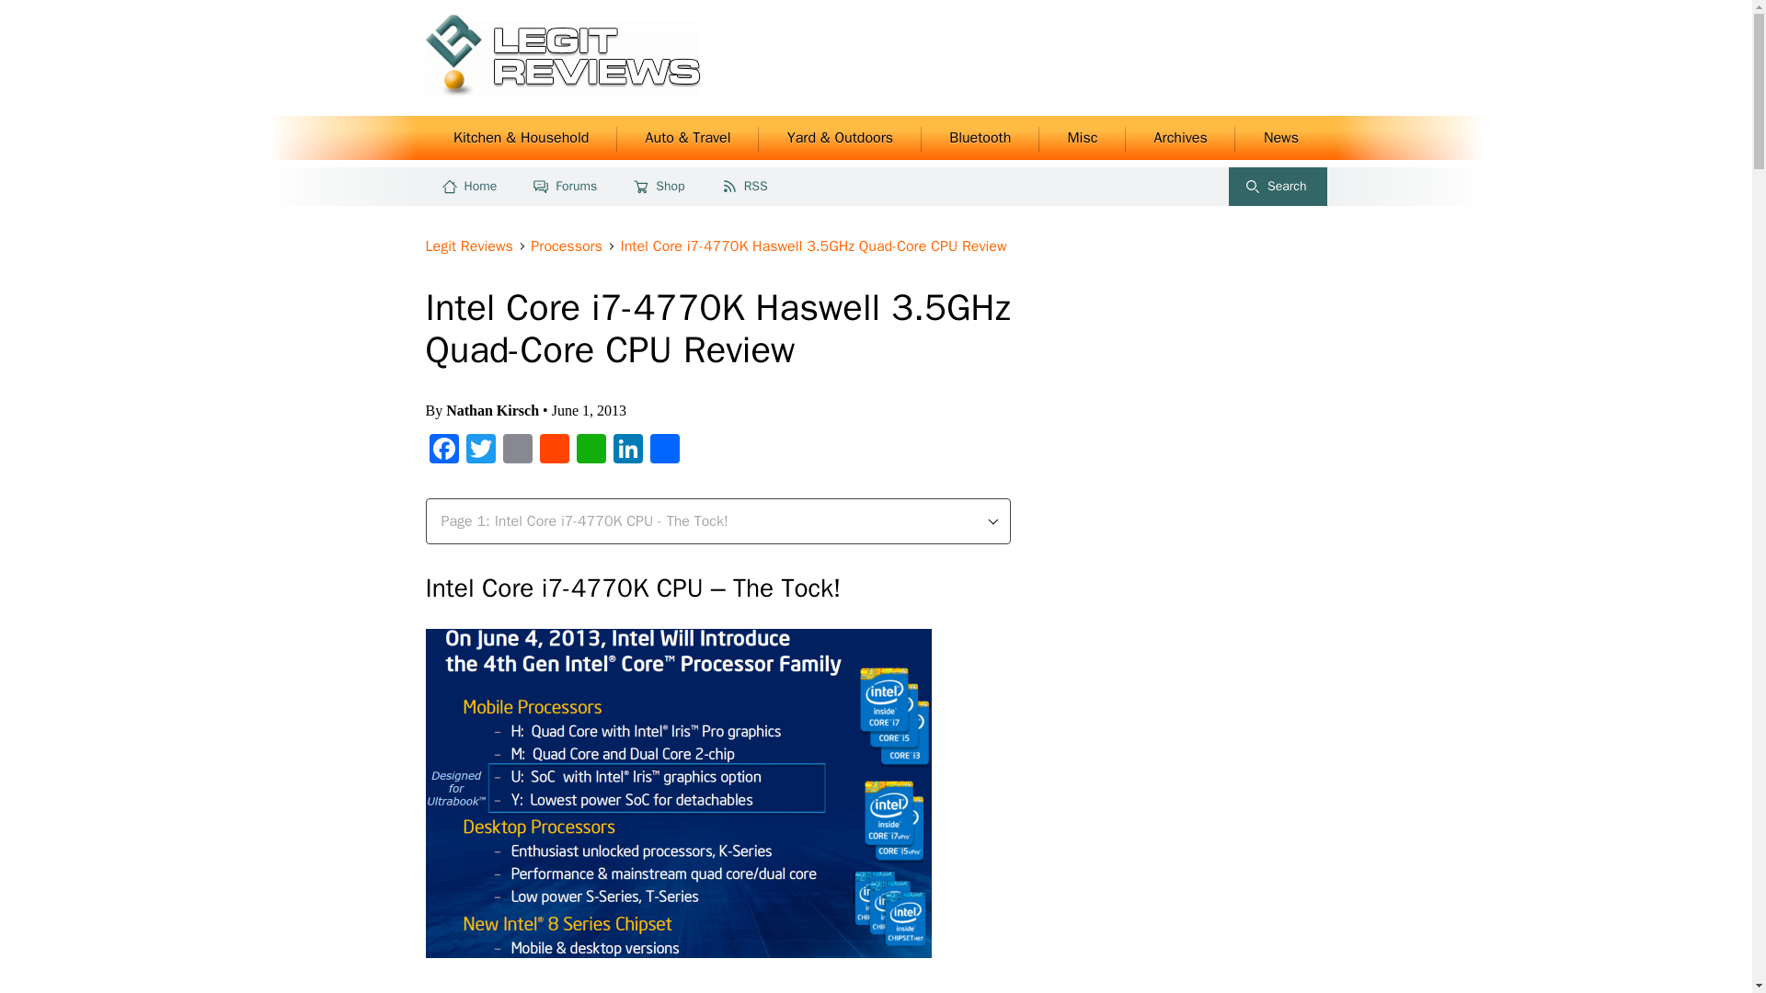 This screenshot has width=1766, height=993. Describe the element at coordinates (980, 138) in the screenshot. I see `Bluetooth` at that location.